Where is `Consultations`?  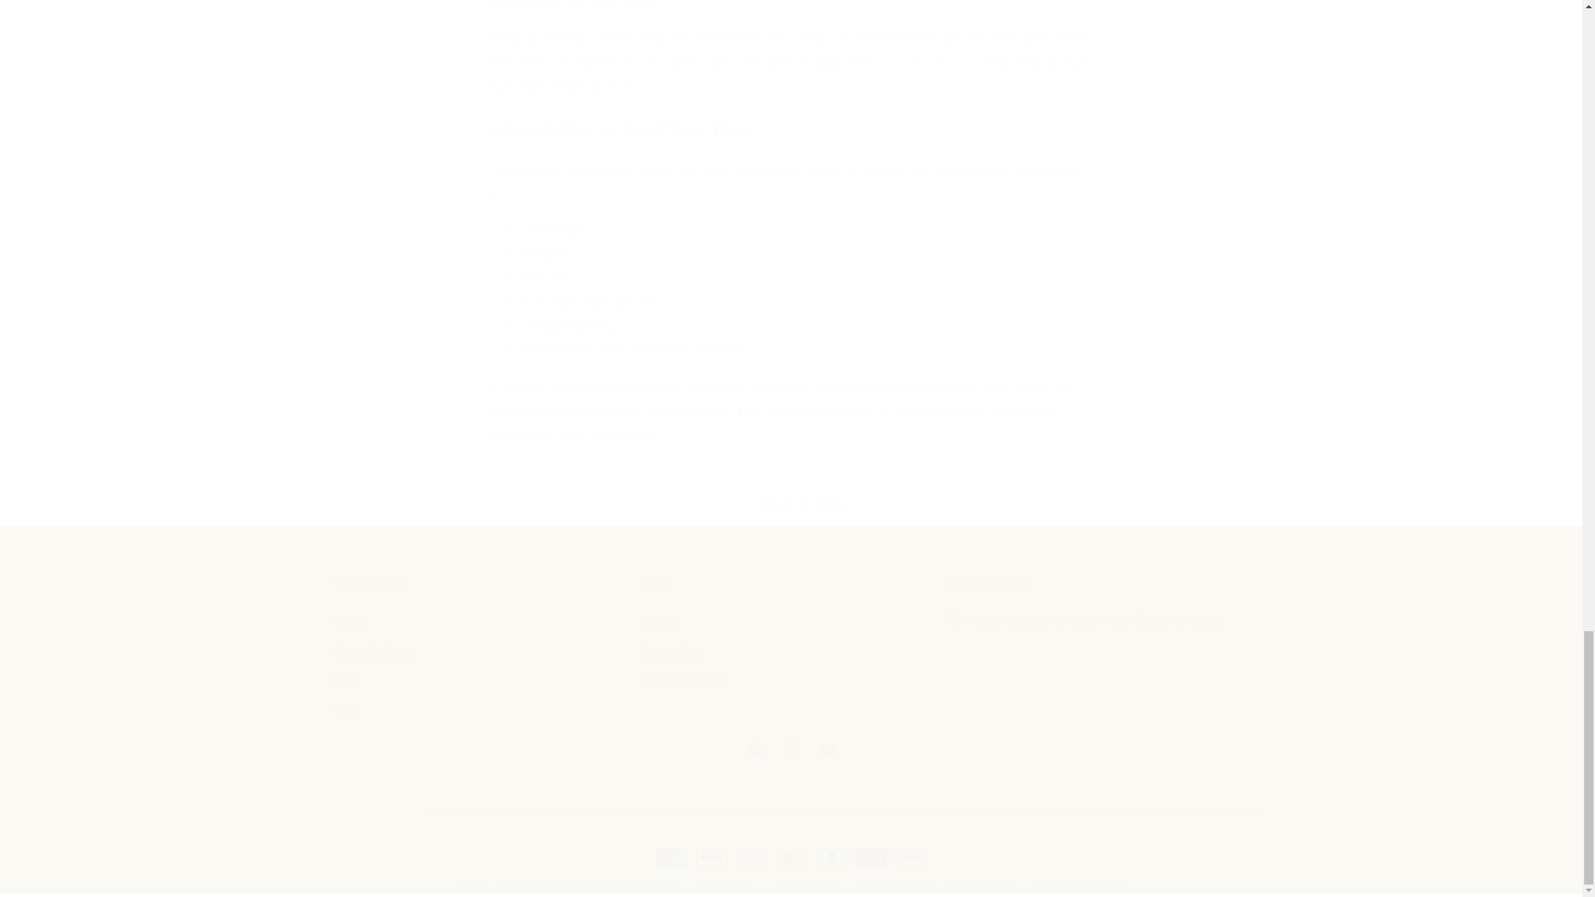
Consultations is located at coordinates (791, 648).